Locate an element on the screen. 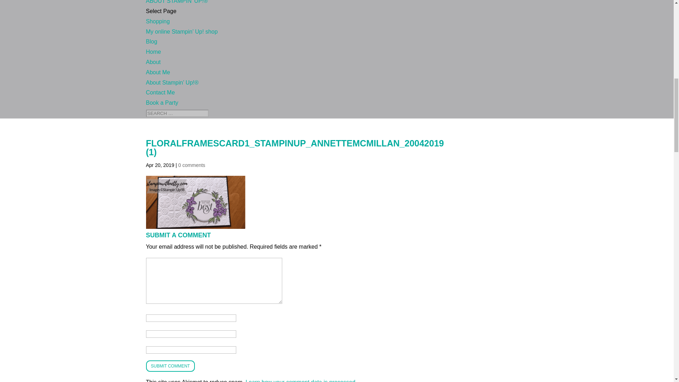 The image size is (679, 382). Search for: is located at coordinates (177, 113).